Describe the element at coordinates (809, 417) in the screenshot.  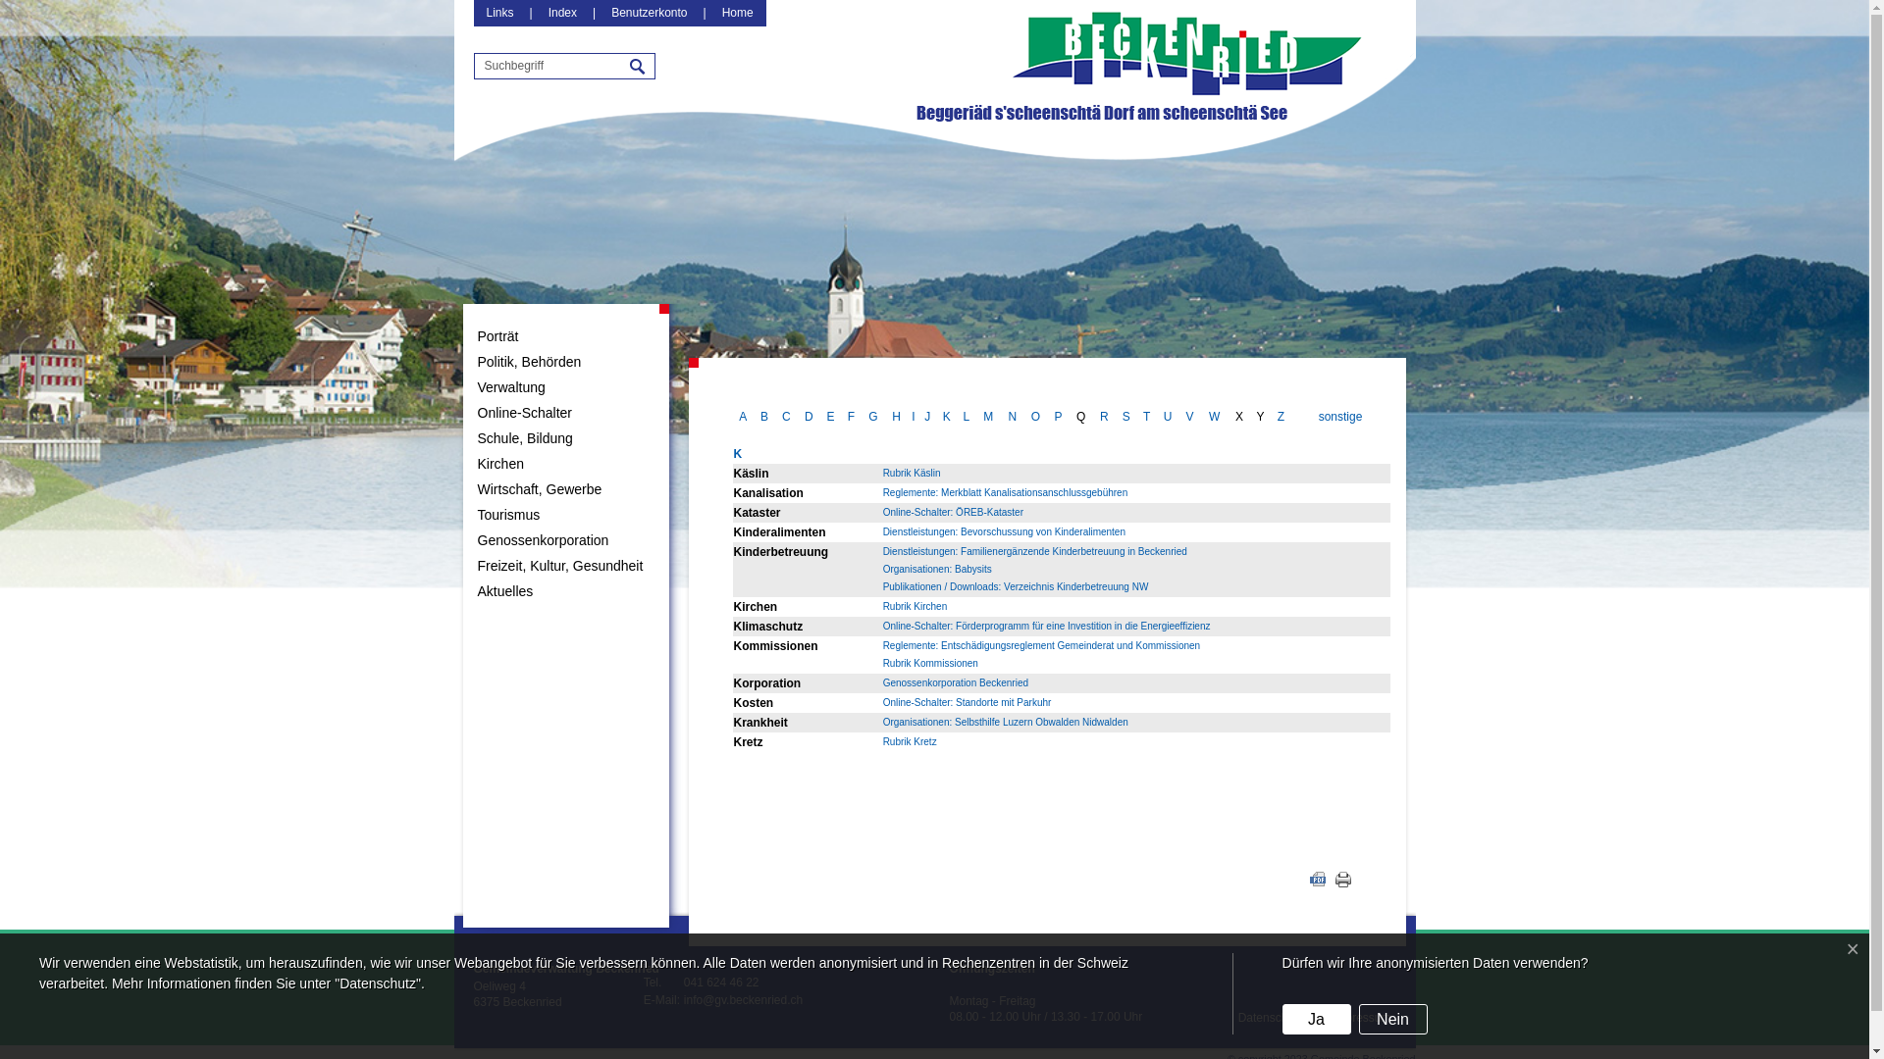
I see `D` at that location.